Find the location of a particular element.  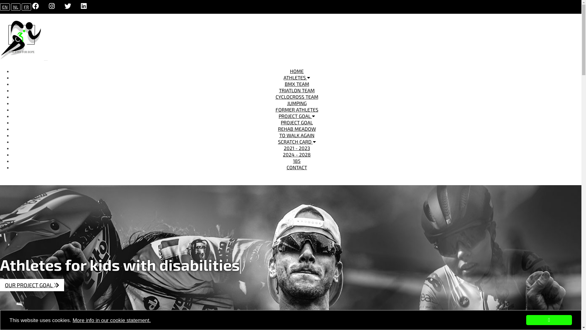

ATHLETES is located at coordinates (297, 78).